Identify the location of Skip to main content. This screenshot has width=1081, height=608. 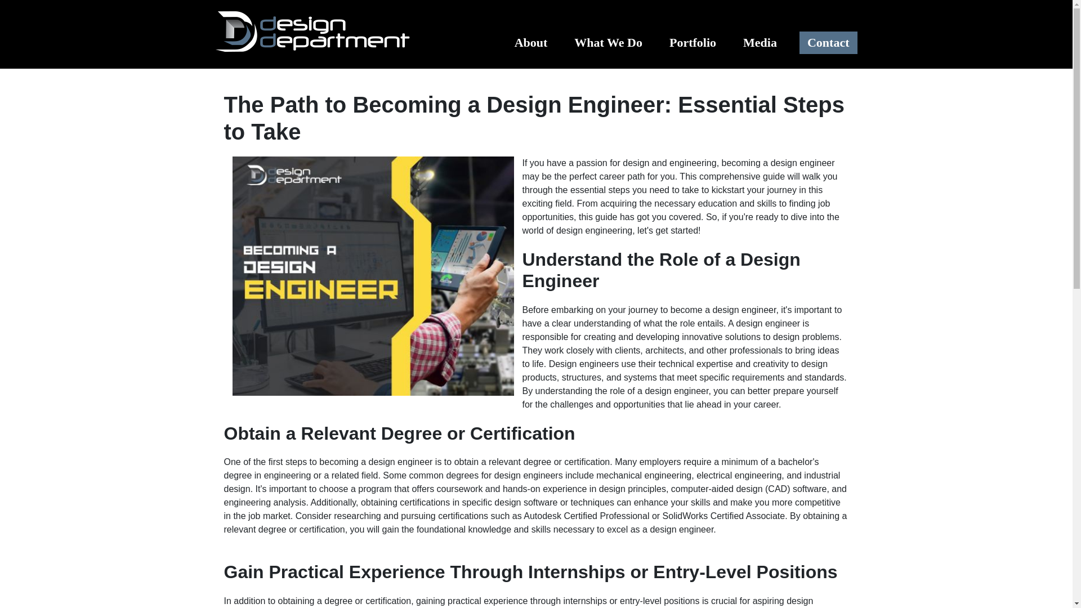
(536, 1).